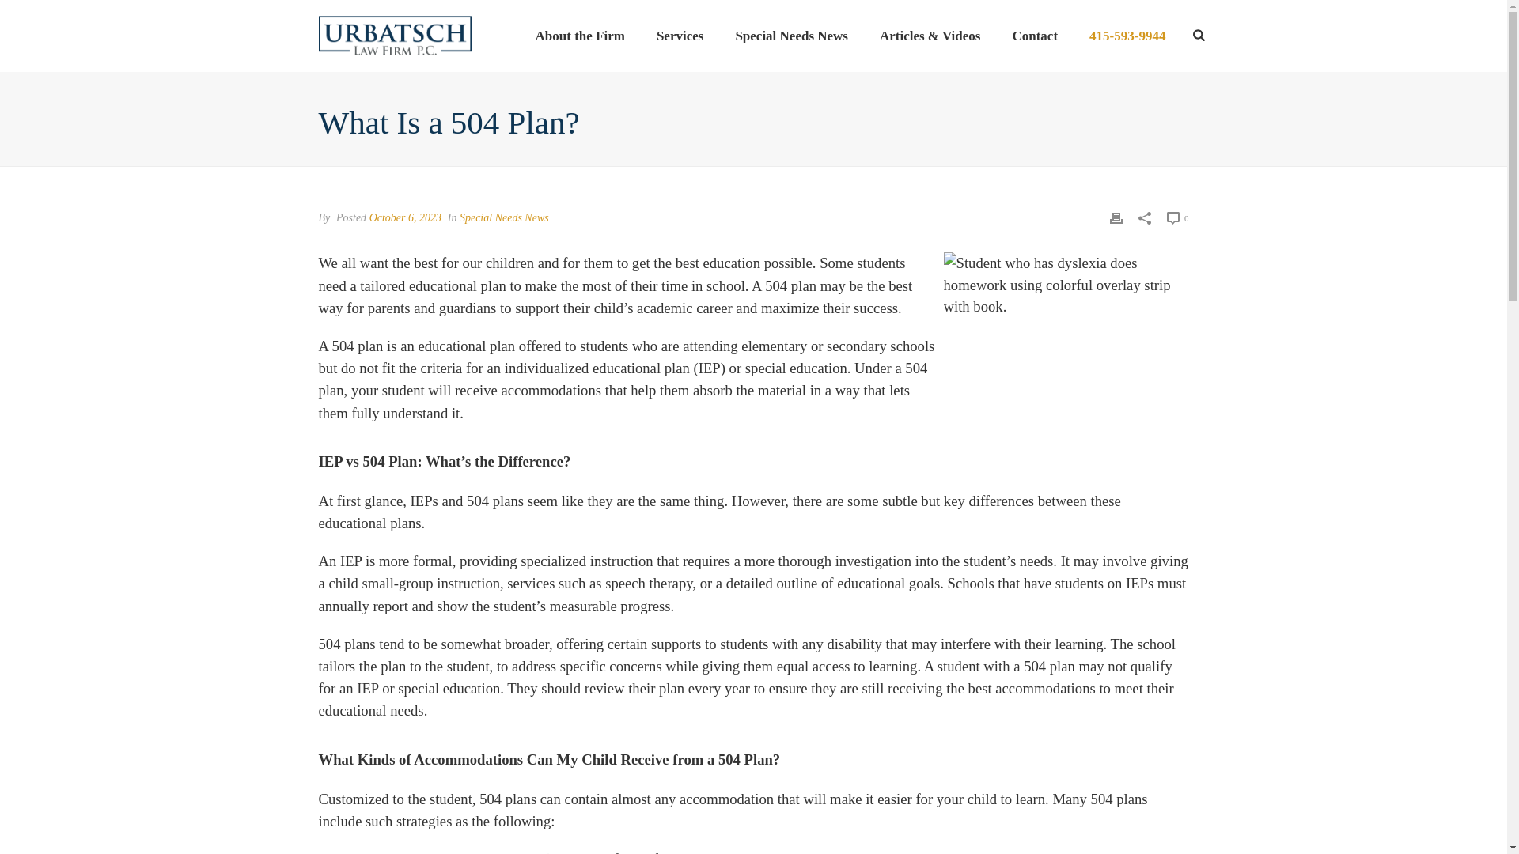  Describe the element at coordinates (580, 36) in the screenshot. I see `About the Firm` at that location.